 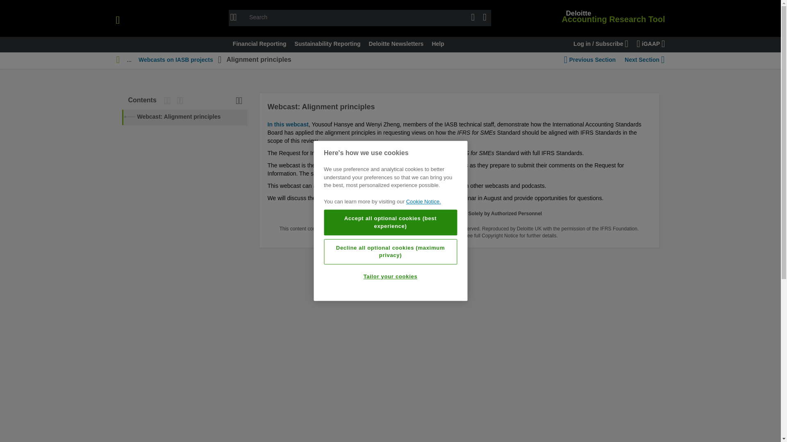 I want to click on Search, so click(x=473, y=18).